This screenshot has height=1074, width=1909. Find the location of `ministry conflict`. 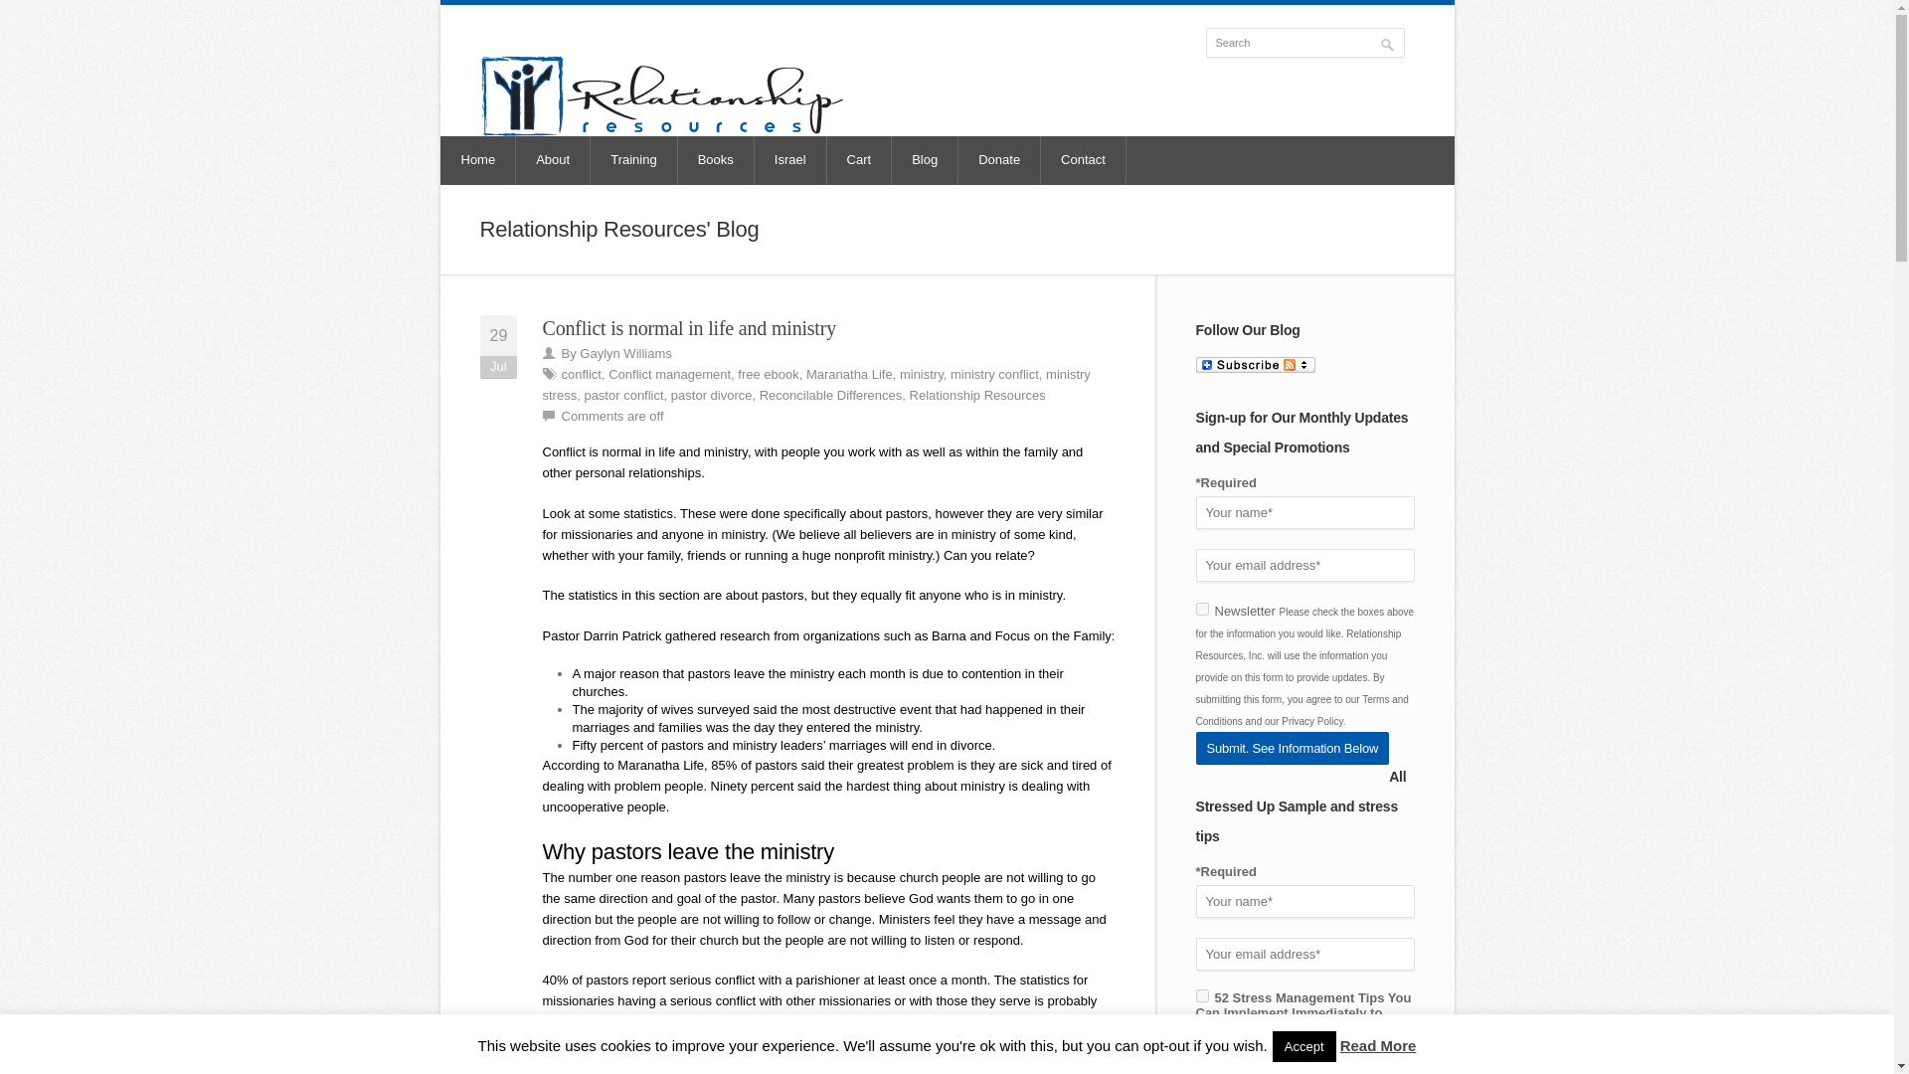

ministry conflict is located at coordinates (994, 374).